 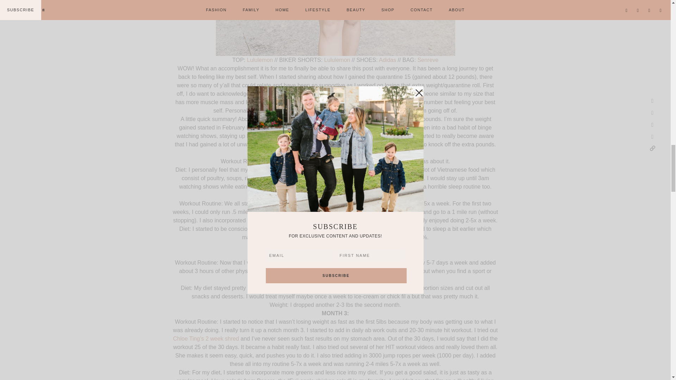 I want to click on Senreve, so click(x=428, y=60).